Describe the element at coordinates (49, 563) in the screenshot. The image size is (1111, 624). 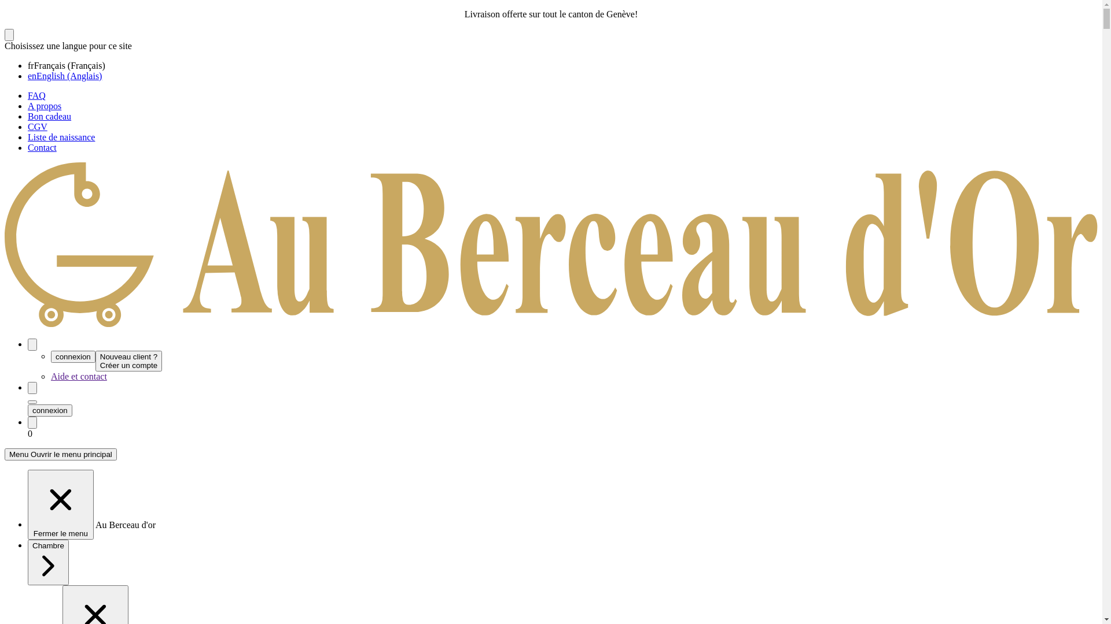
I see `Chambre` at that location.